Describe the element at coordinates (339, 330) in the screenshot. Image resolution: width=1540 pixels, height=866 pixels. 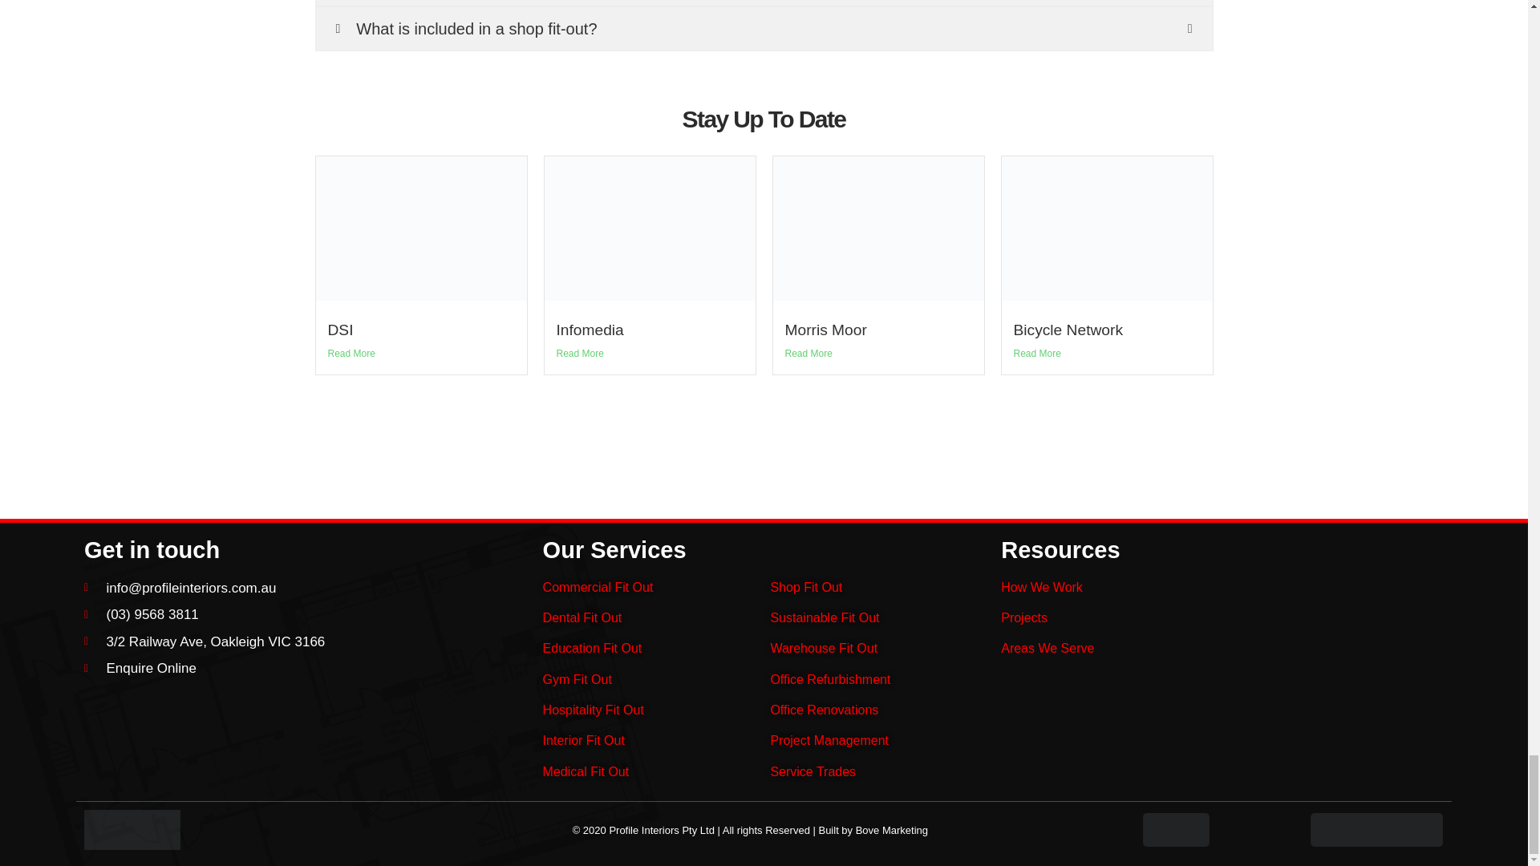
I see `DSI` at that location.